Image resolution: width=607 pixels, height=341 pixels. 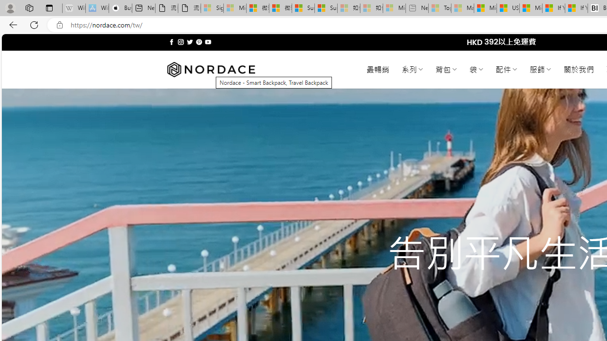 What do you see at coordinates (208, 42) in the screenshot?
I see `Follow on YouTube` at bounding box center [208, 42].